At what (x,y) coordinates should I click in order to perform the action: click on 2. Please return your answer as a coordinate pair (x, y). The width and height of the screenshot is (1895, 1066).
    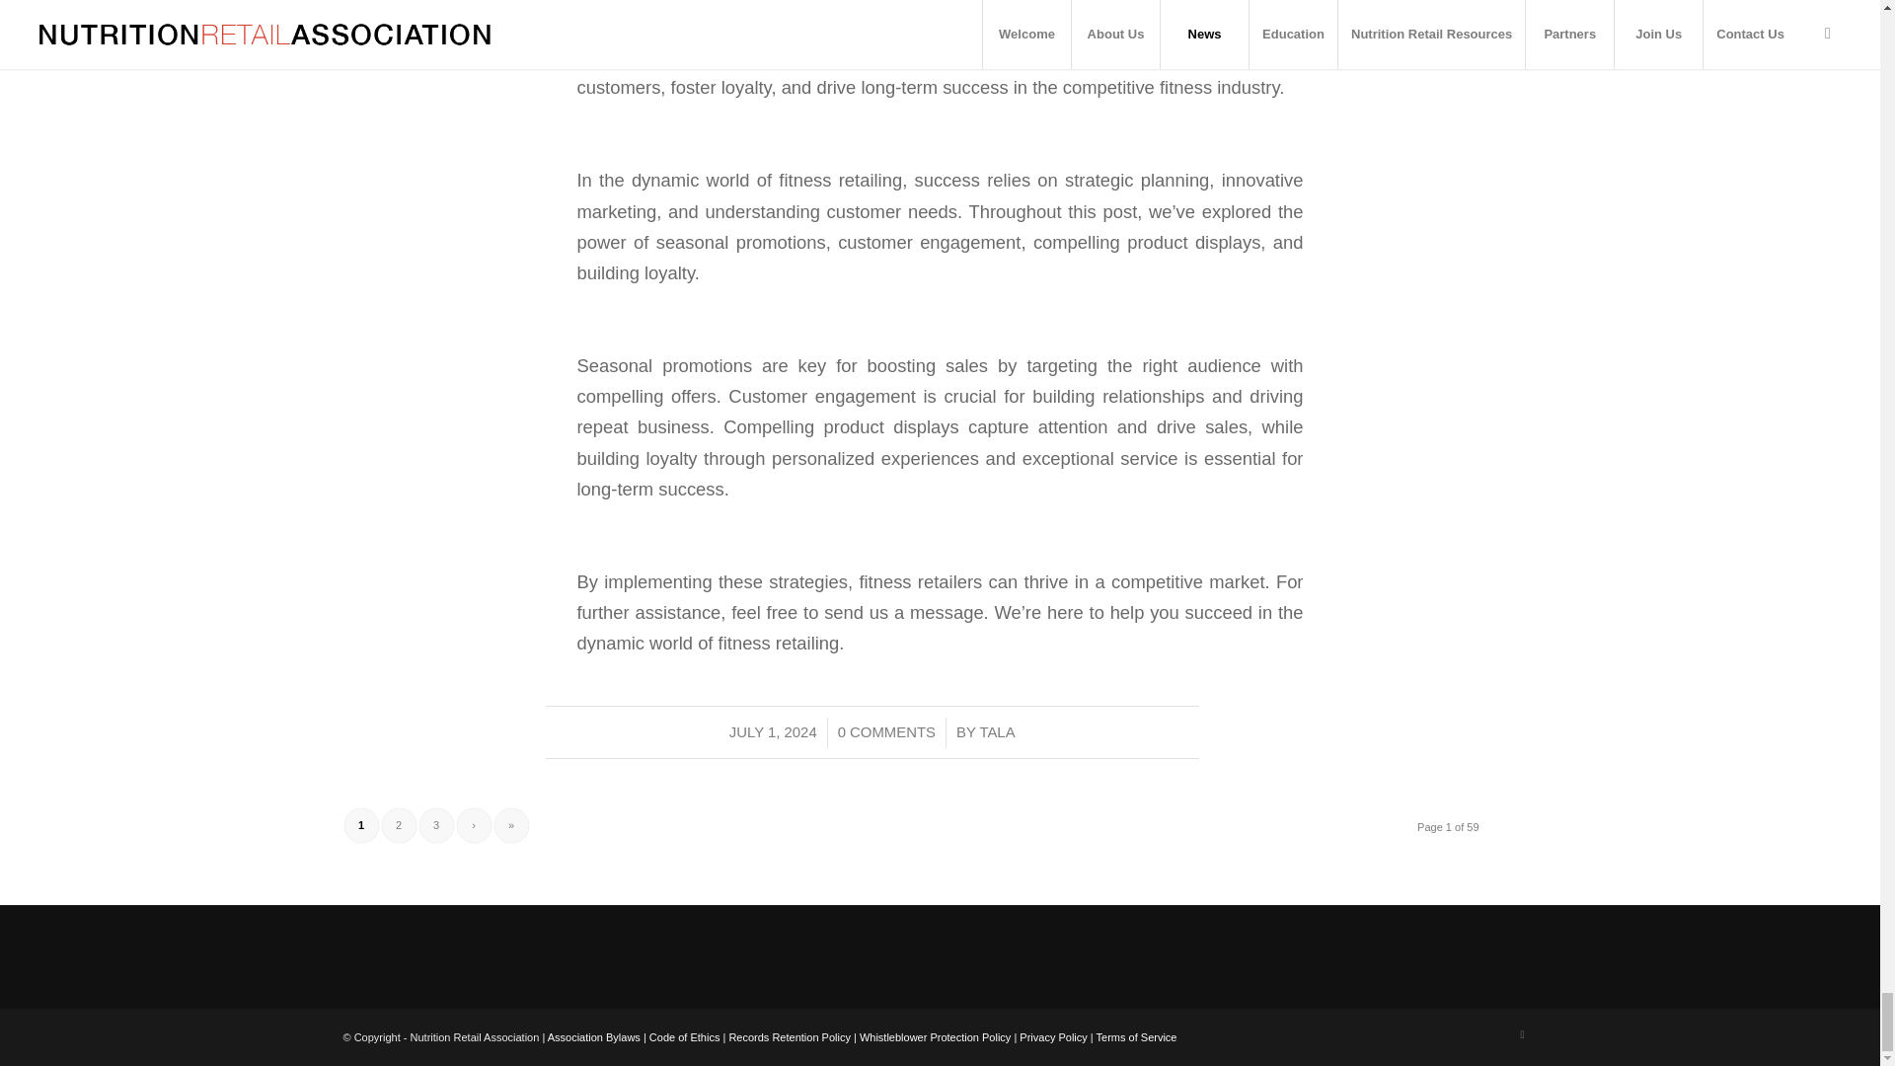
    Looking at the image, I should click on (397, 825).